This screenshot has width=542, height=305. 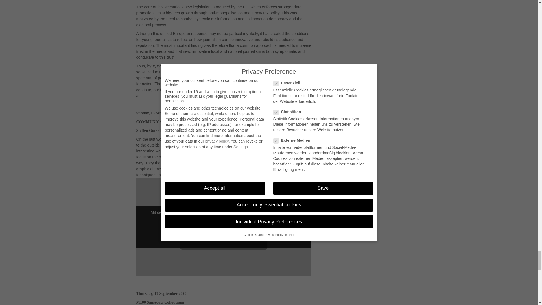 What do you see at coordinates (224, 227) in the screenshot?
I see `Video laden` at bounding box center [224, 227].